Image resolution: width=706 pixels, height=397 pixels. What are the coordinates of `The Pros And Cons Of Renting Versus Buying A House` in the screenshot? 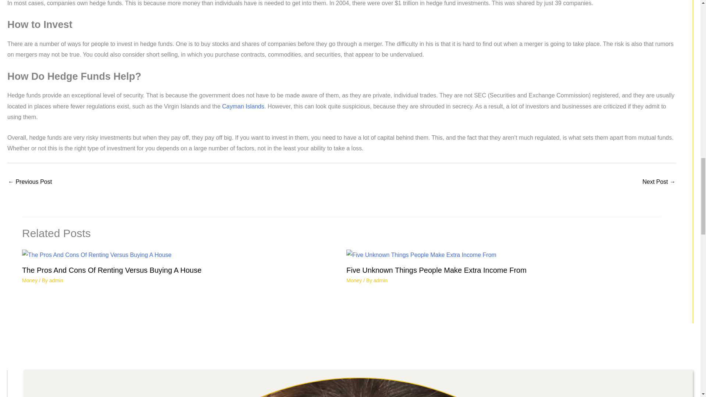 It's located at (111, 270).